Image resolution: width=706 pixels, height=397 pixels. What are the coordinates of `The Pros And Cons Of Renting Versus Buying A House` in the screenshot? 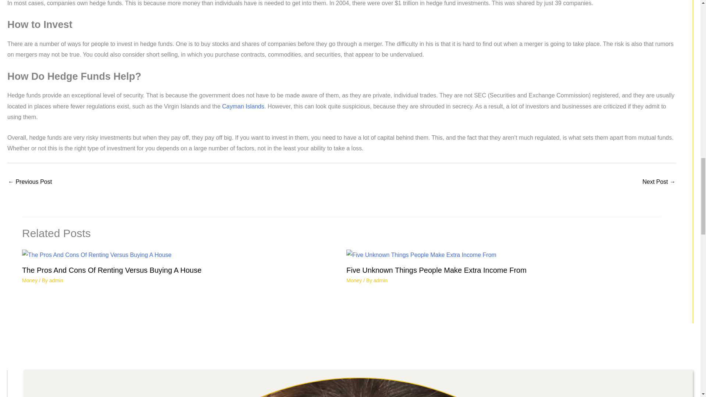 It's located at (111, 270).